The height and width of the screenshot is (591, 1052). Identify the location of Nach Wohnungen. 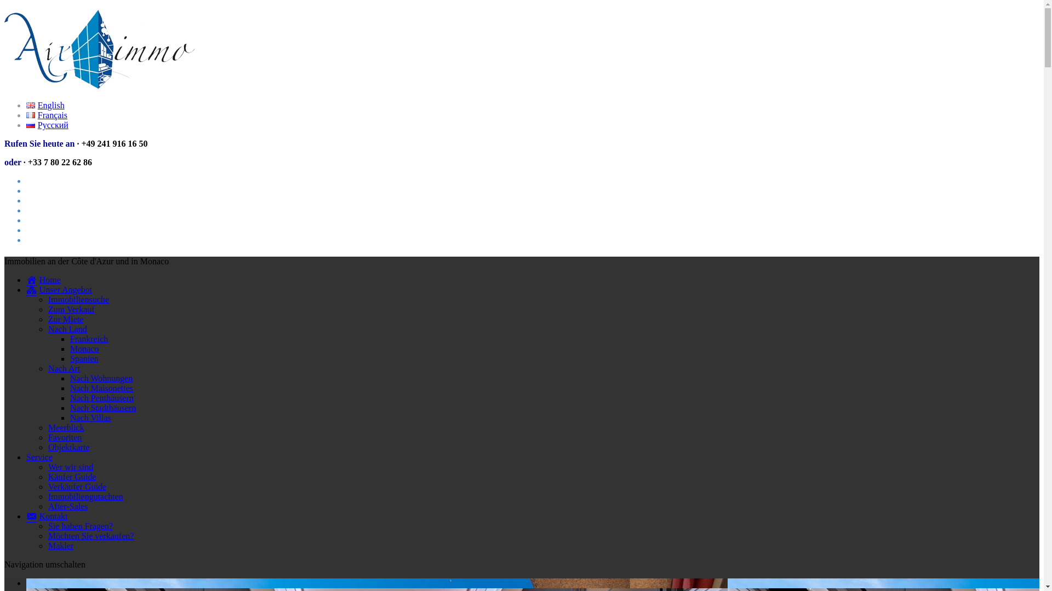
(101, 379).